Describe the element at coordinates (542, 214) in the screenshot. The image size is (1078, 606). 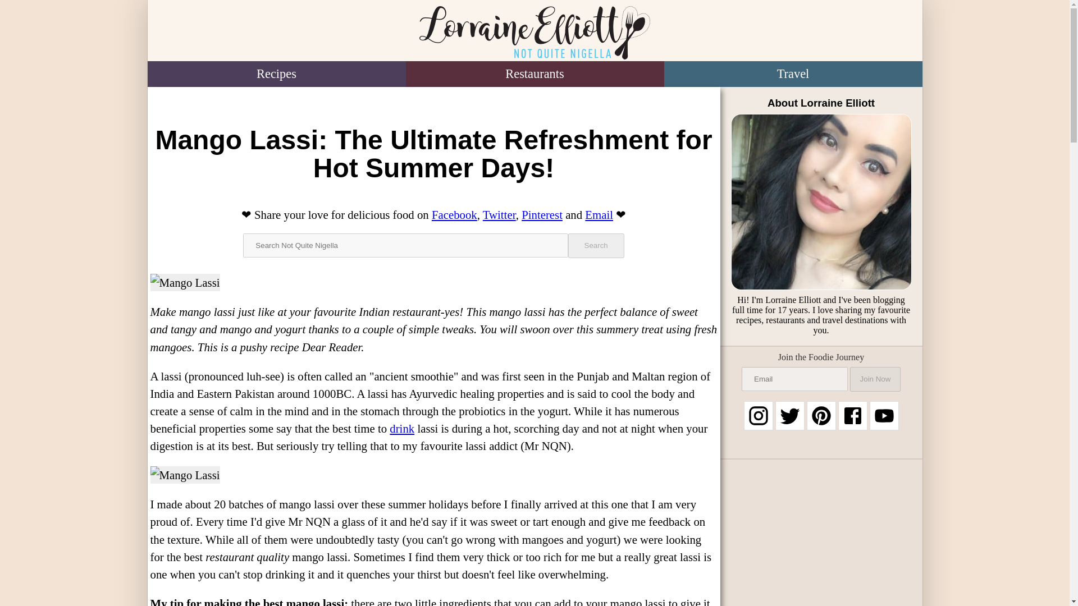
I see `Pinterest` at that location.